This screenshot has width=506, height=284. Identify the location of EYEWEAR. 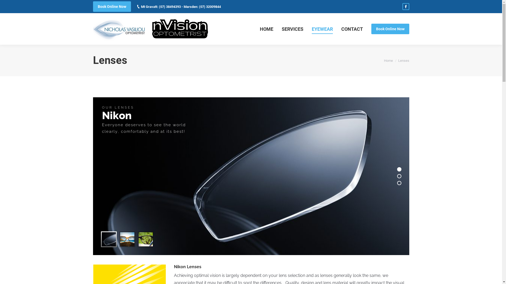
(322, 29).